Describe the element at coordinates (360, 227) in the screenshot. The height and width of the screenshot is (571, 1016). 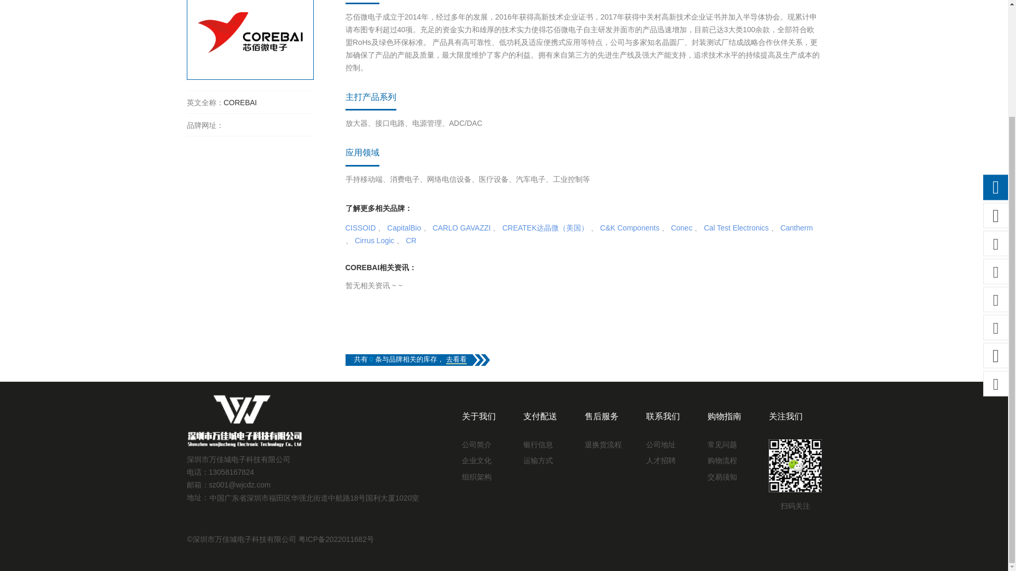
I see `CISSOID` at that location.